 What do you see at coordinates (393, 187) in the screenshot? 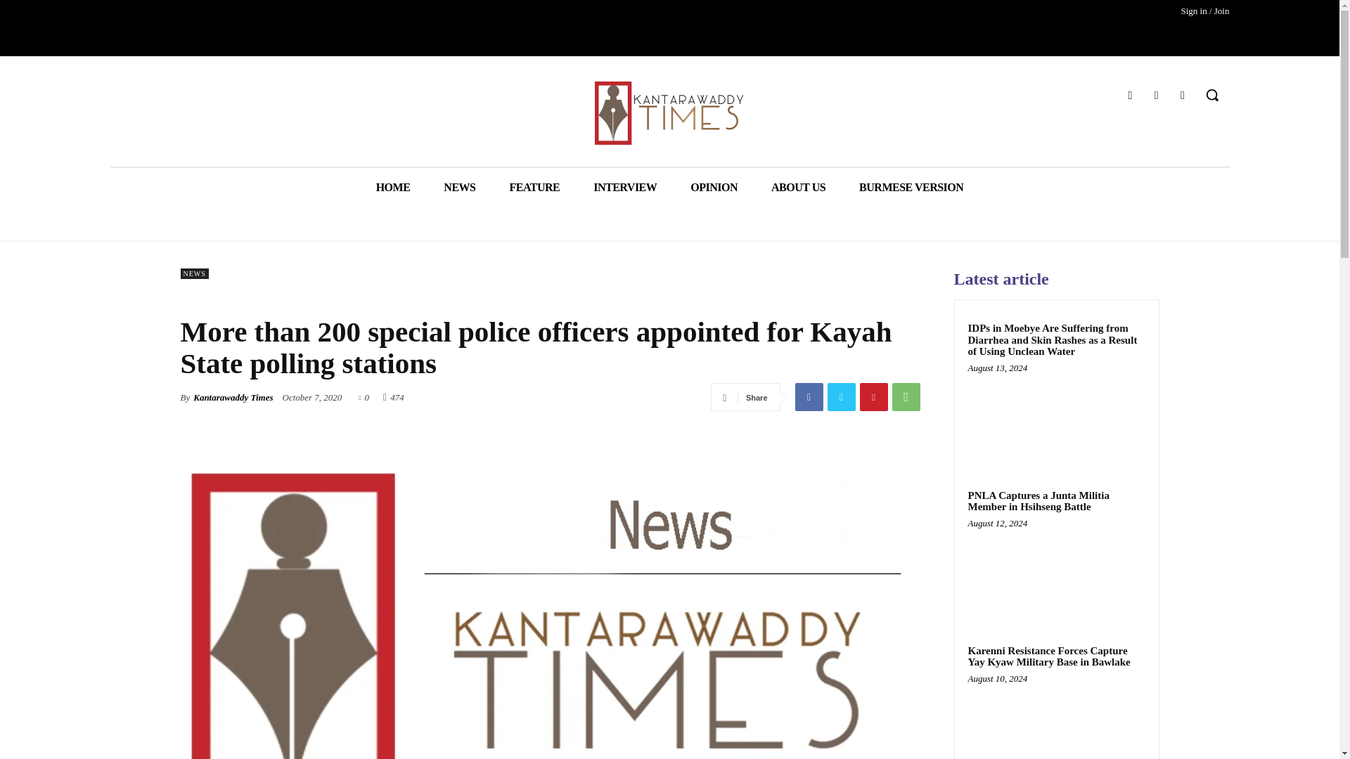
I see `HOME` at bounding box center [393, 187].